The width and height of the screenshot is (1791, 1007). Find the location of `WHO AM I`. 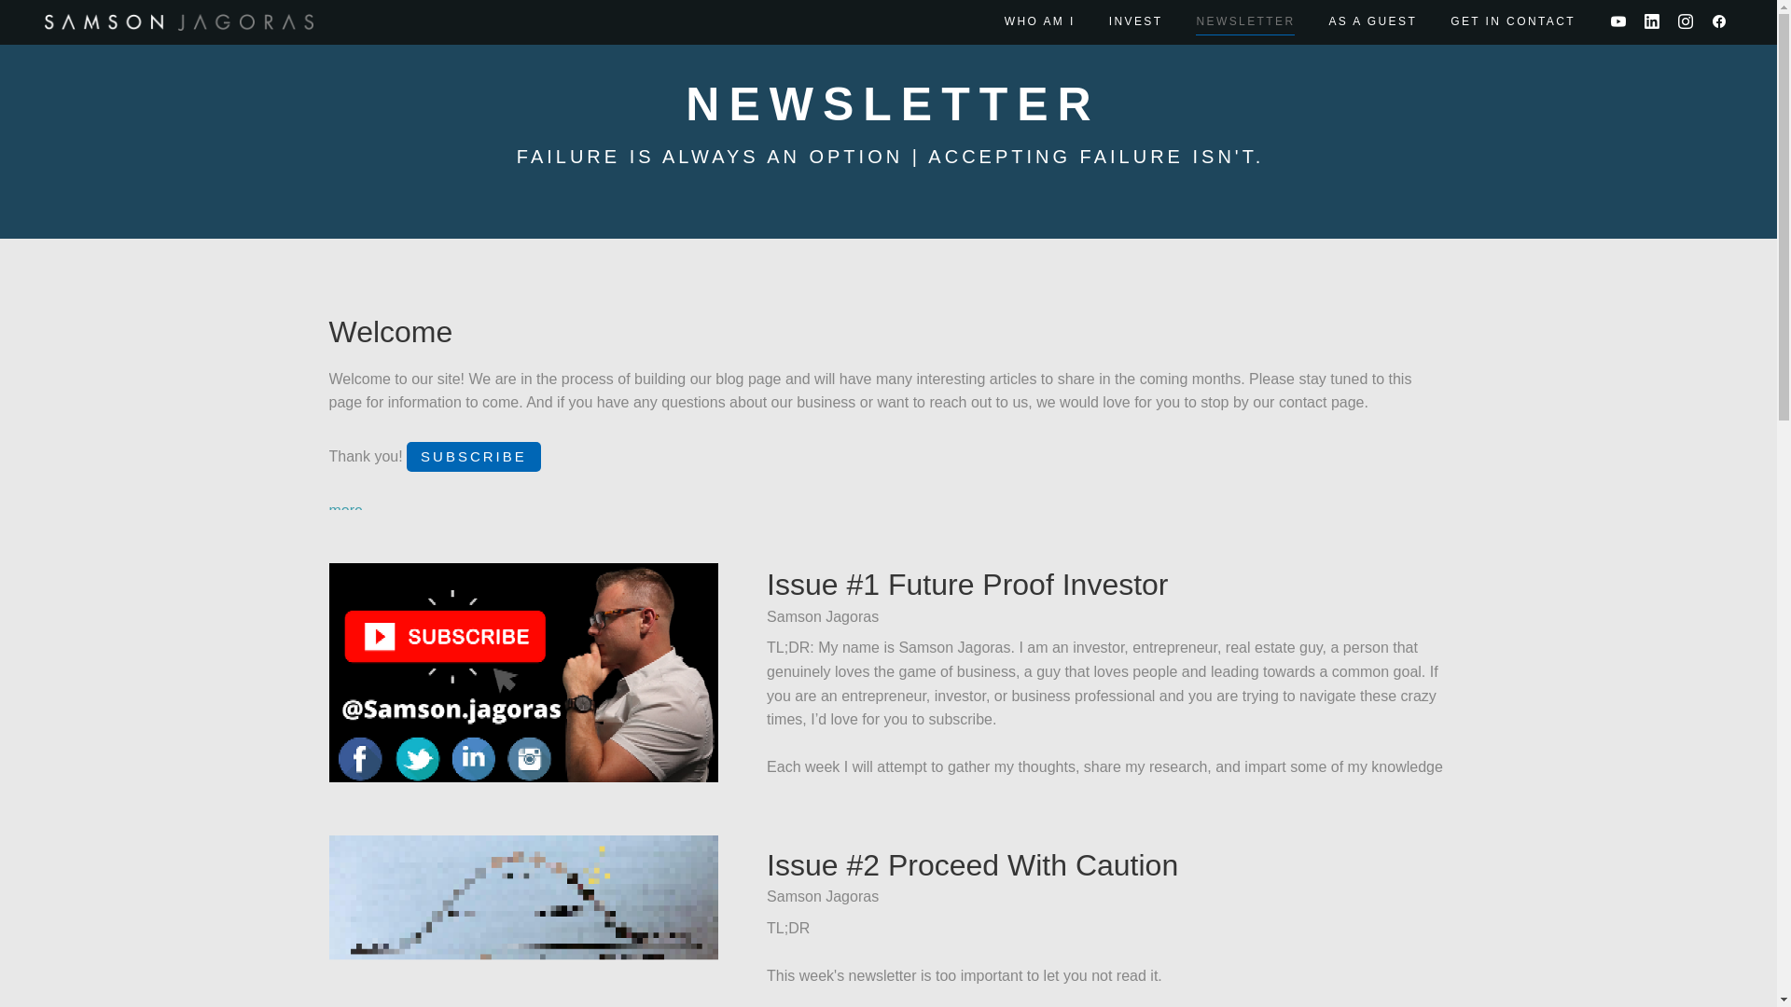

WHO AM I is located at coordinates (1040, 21).